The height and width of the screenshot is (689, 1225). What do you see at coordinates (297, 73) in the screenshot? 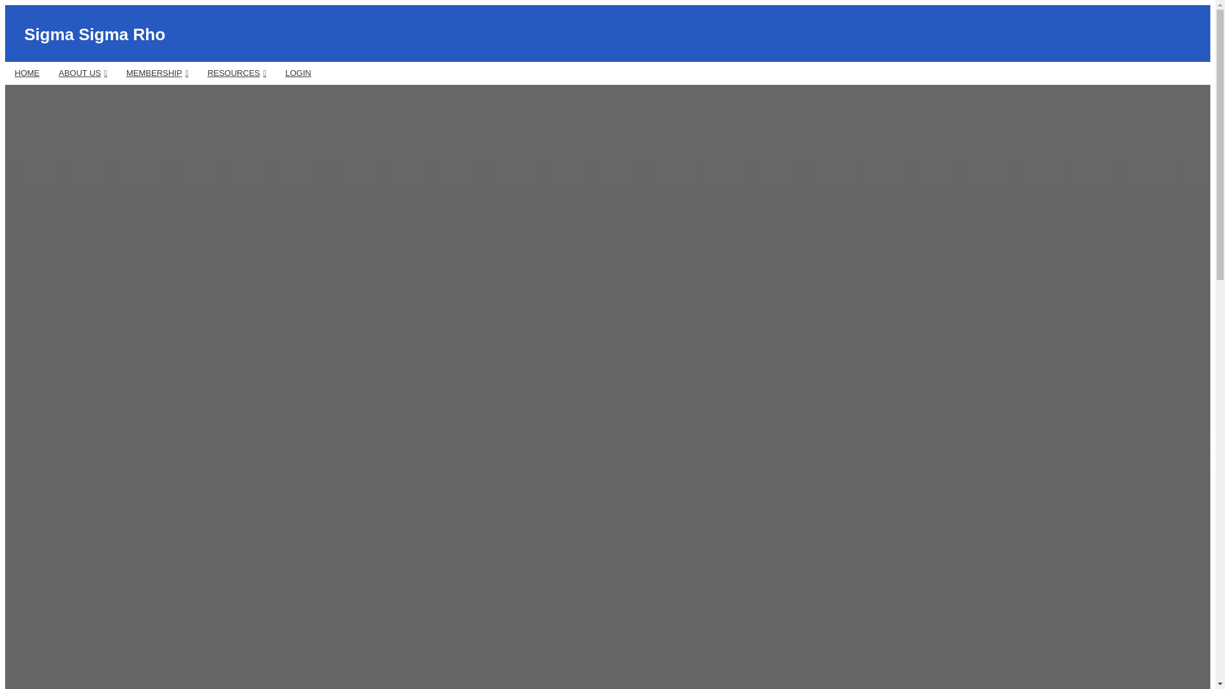
I see `LOGIN` at bounding box center [297, 73].